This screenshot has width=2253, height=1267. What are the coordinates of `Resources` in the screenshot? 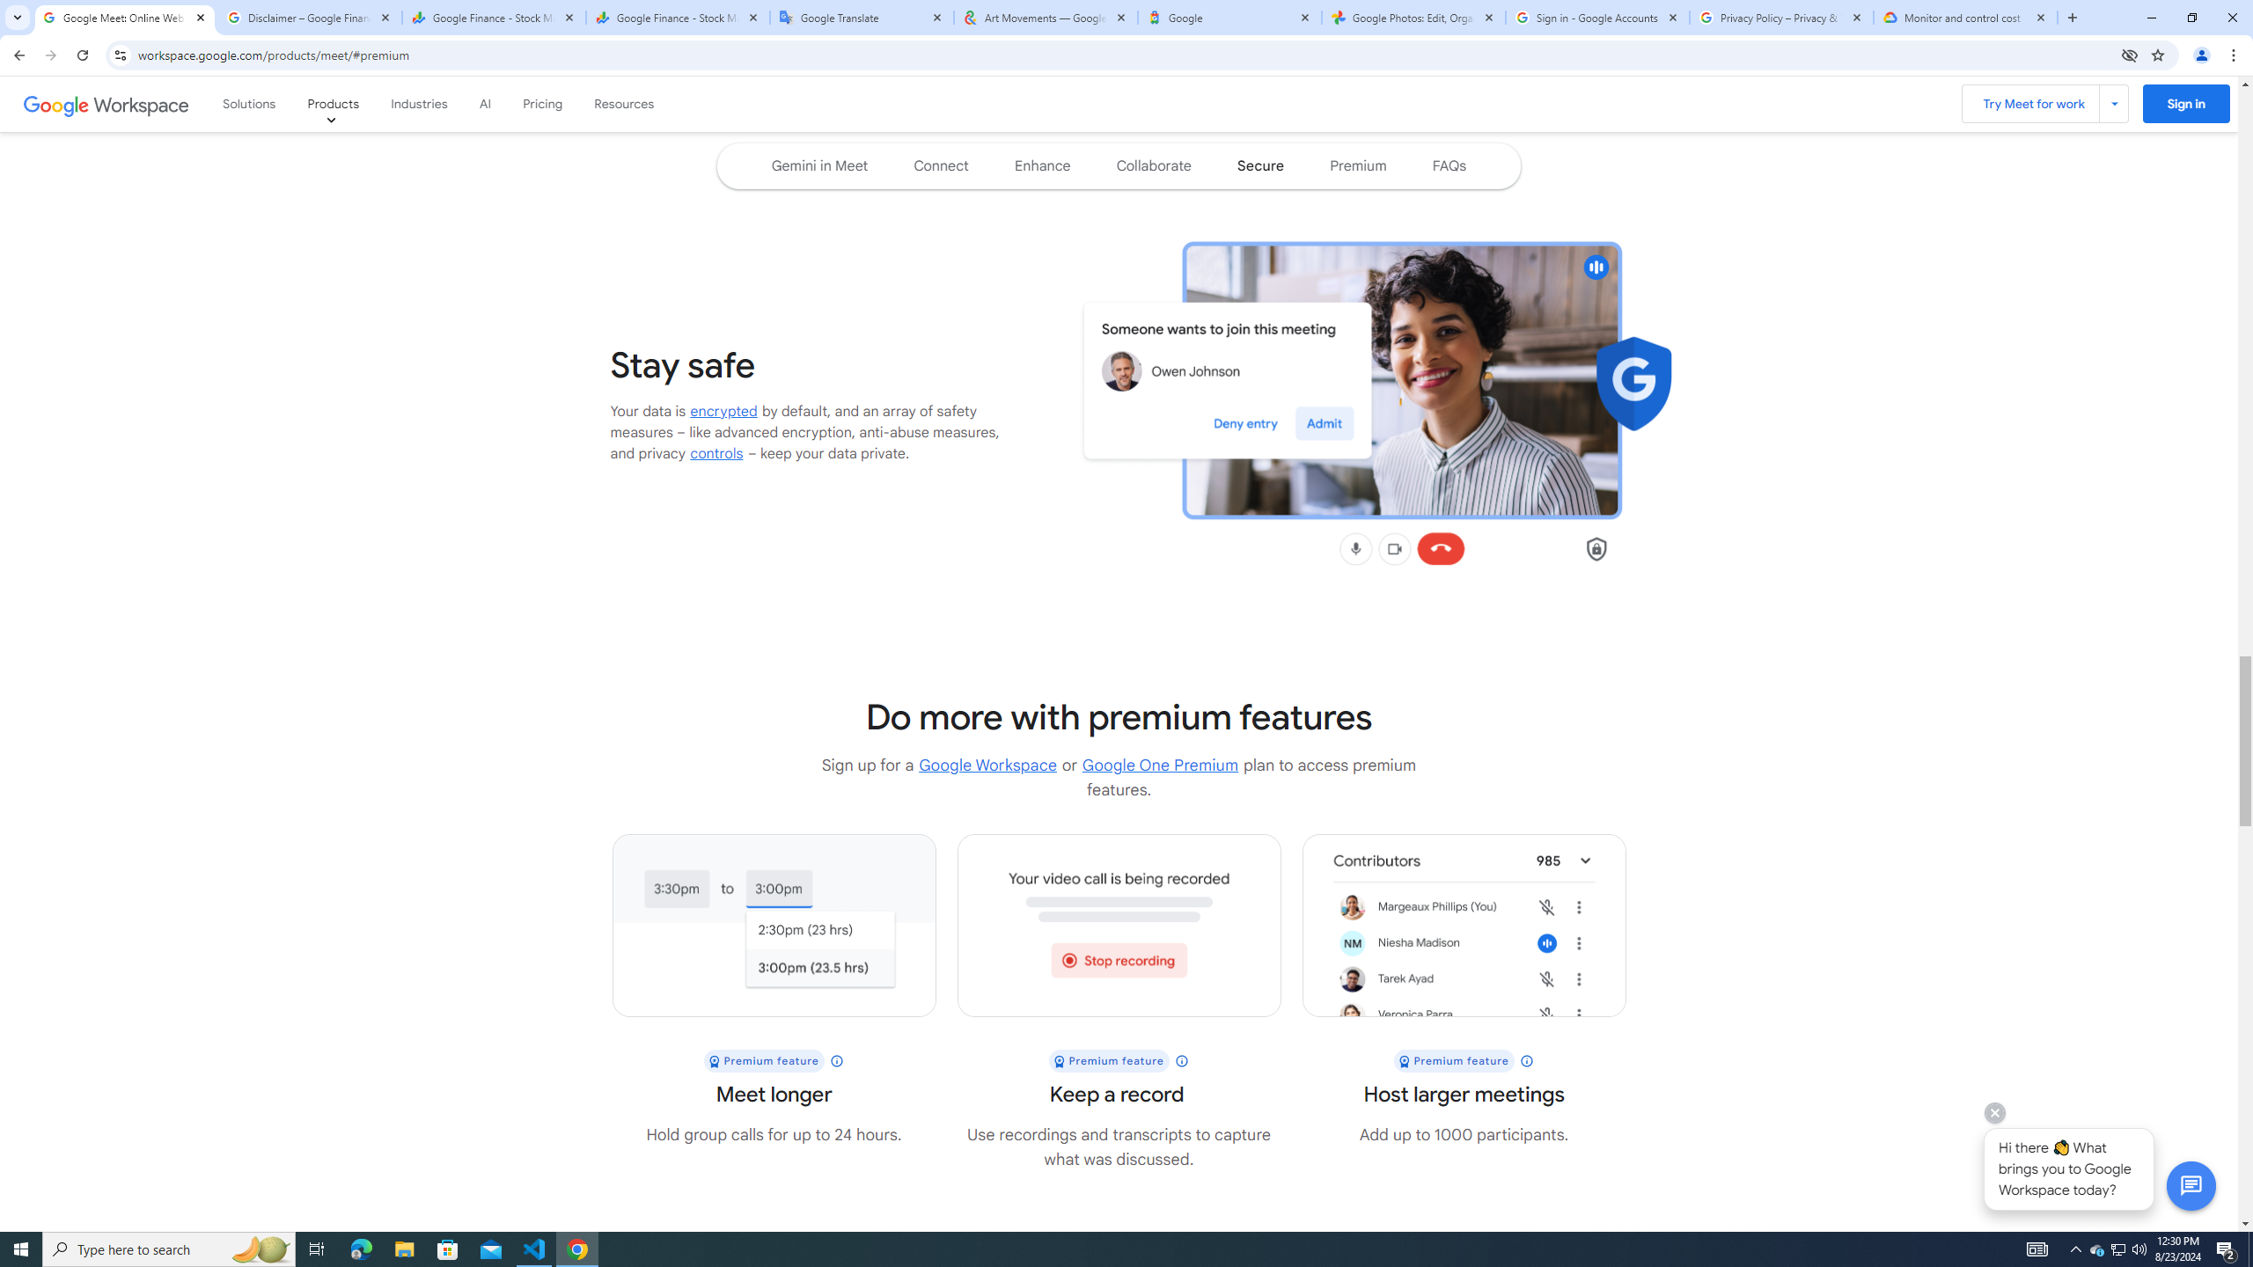 It's located at (625, 104).